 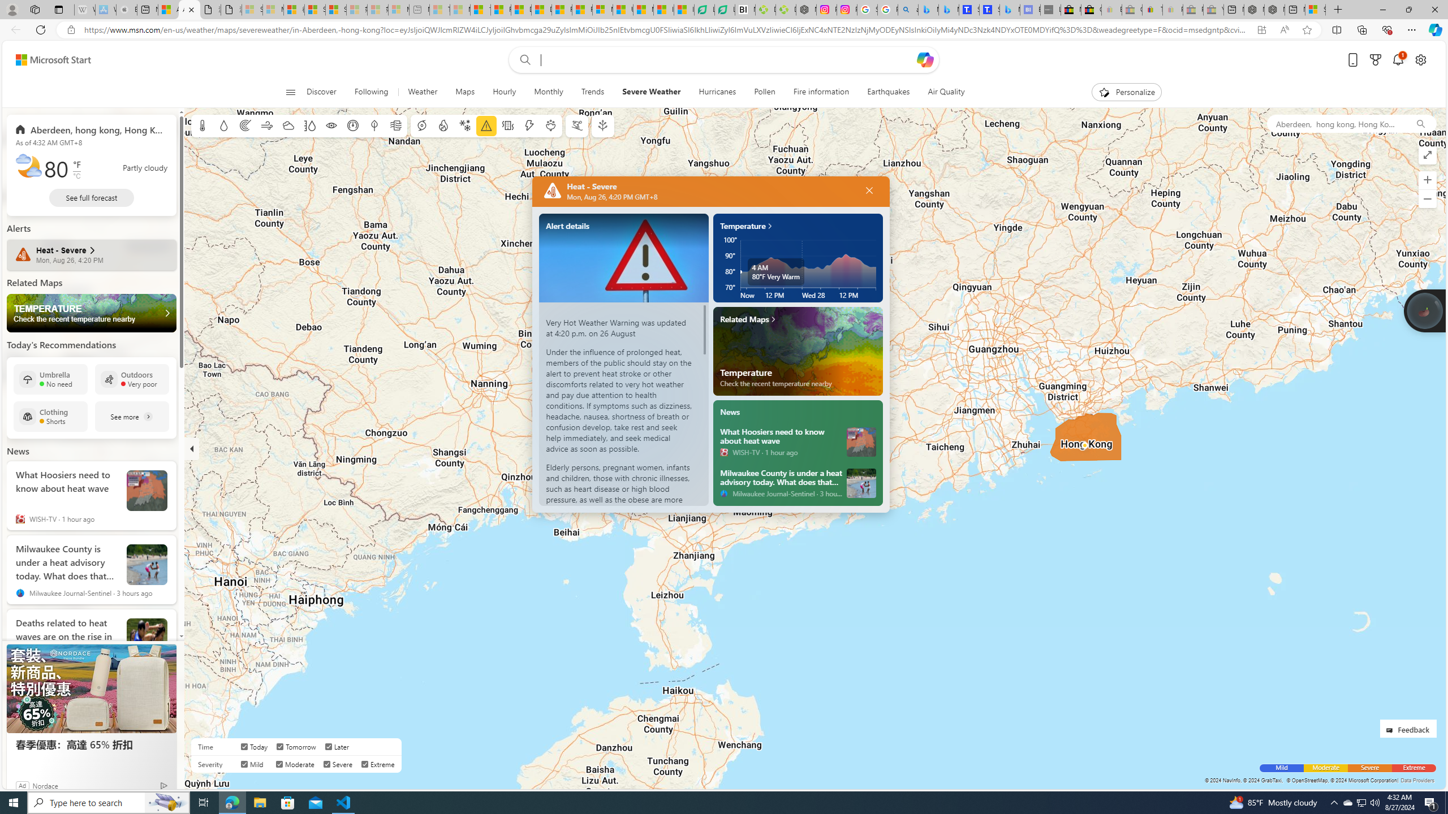 What do you see at coordinates (908, 10) in the screenshot?
I see `alabama high school quarterback dies - Search` at bounding box center [908, 10].